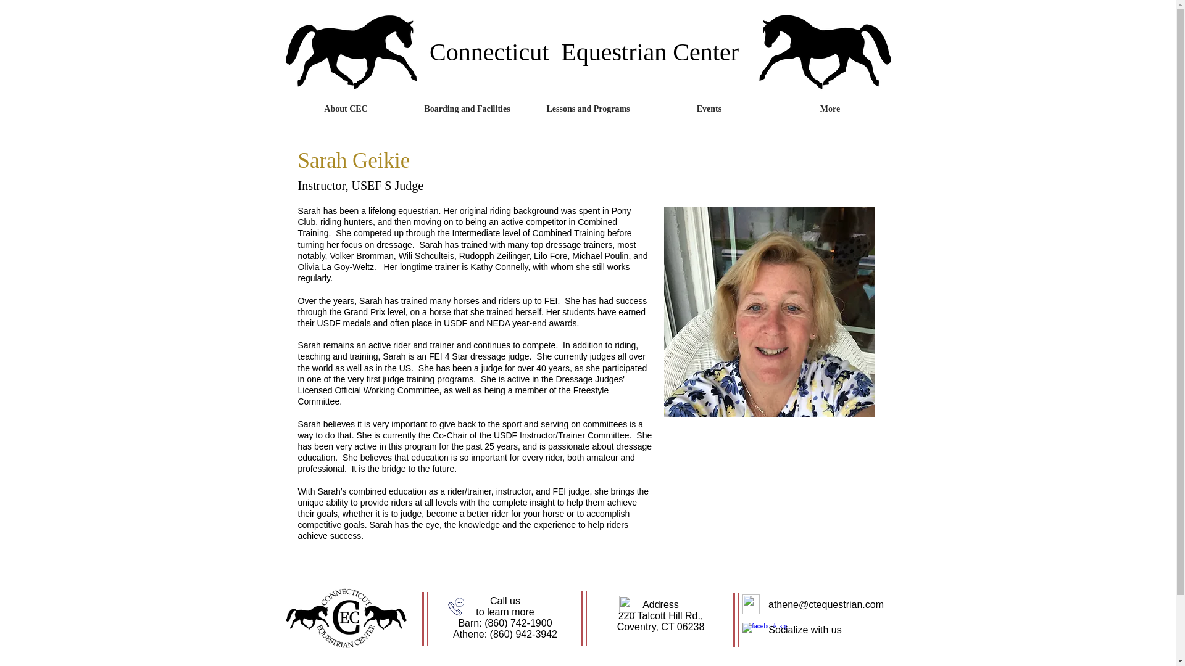 This screenshot has width=1185, height=666. I want to click on Lessons and Programs, so click(588, 109).